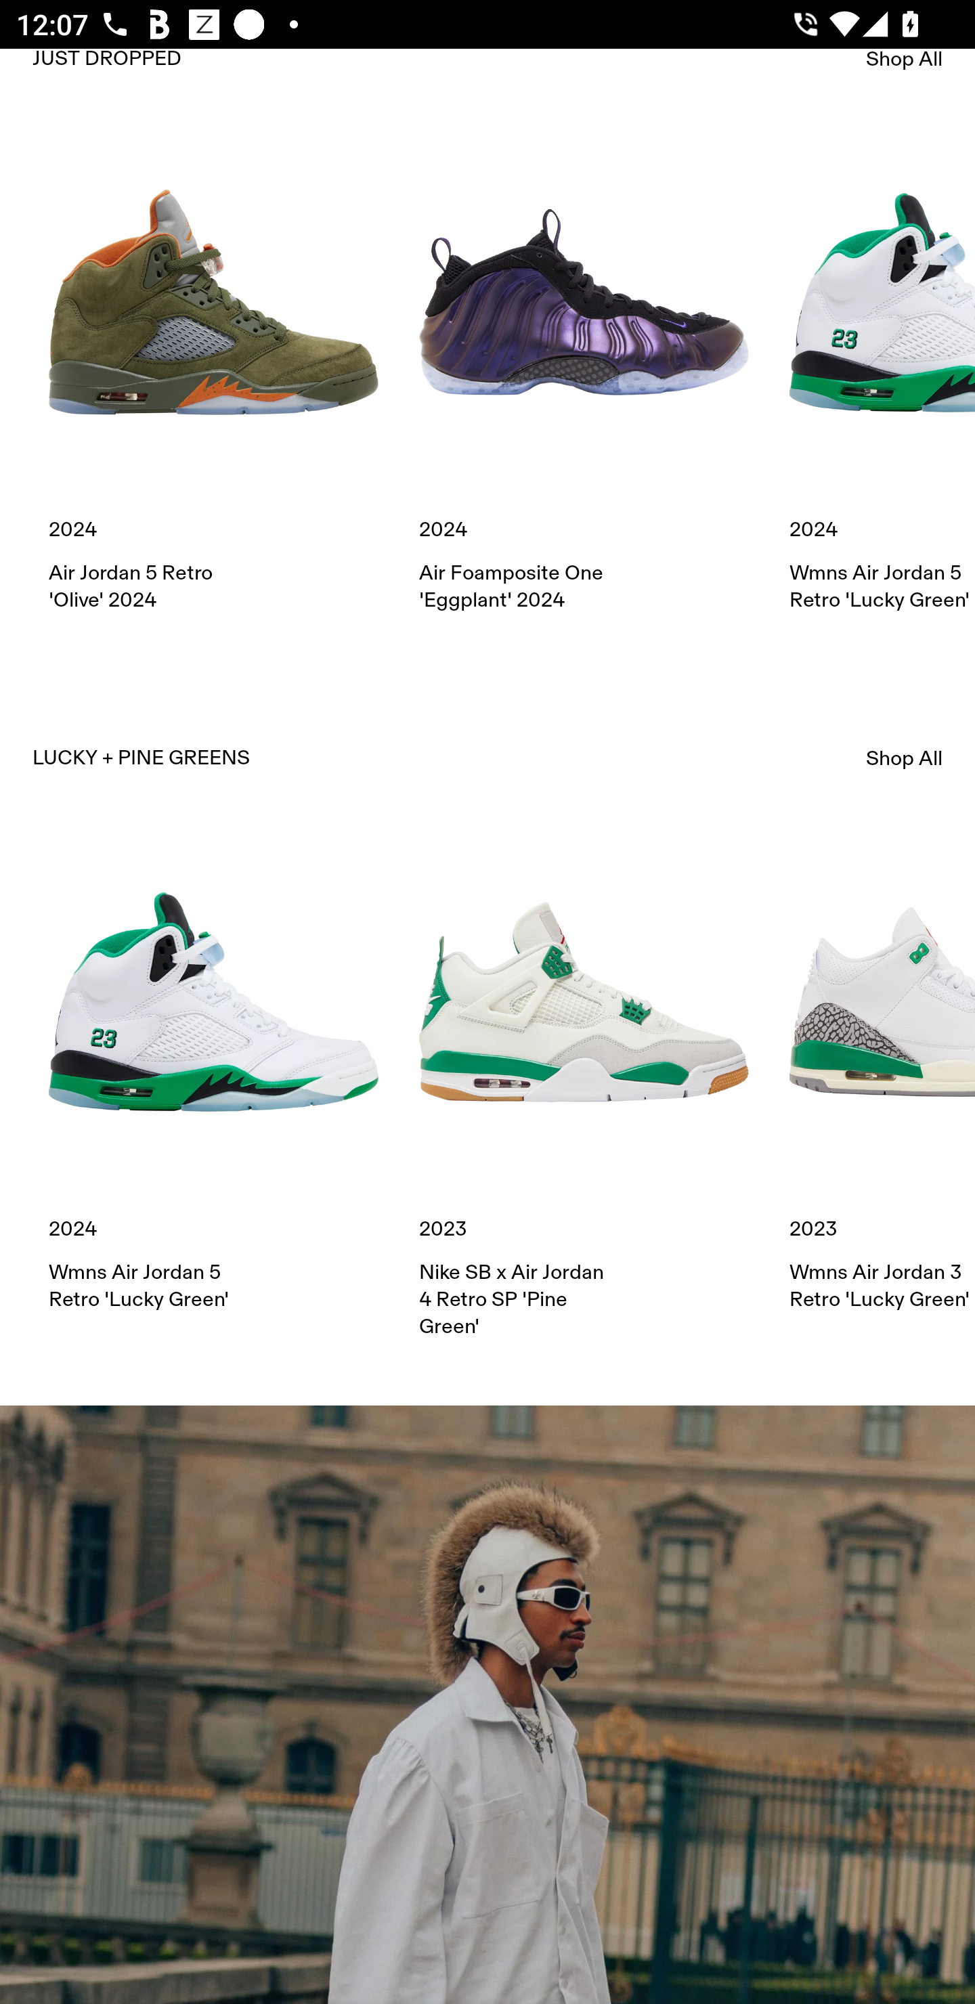 The image size is (975, 2004). Describe the element at coordinates (584, 1089) in the screenshot. I see `2023 Nike SB x Air Jordan 4 Retro SP 'Pine Green'` at that location.